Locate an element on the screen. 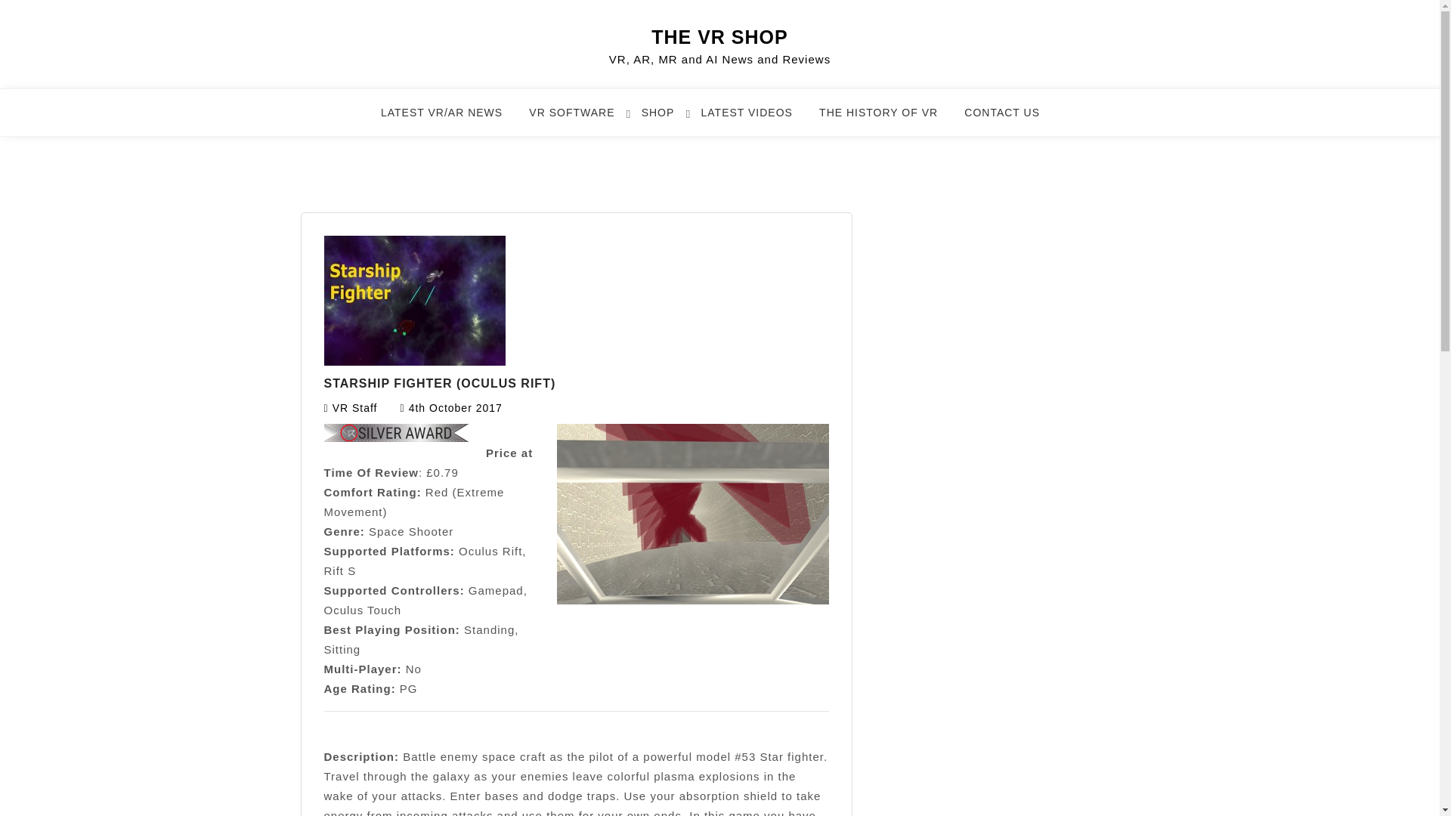  VR SOFTWARE is located at coordinates (580, 119).